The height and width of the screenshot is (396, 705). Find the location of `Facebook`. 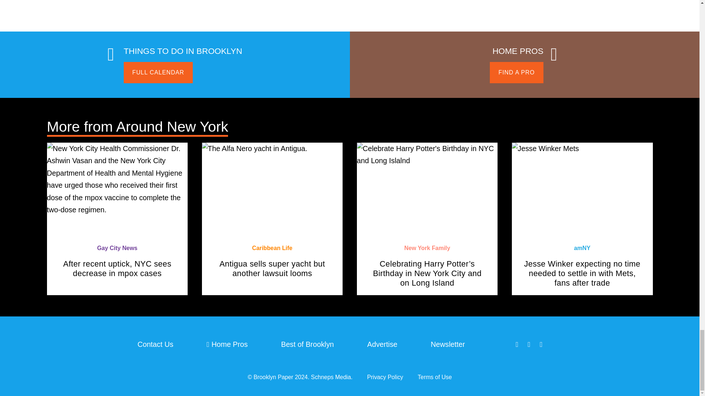

Facebook is located at coordinates (518, 345).